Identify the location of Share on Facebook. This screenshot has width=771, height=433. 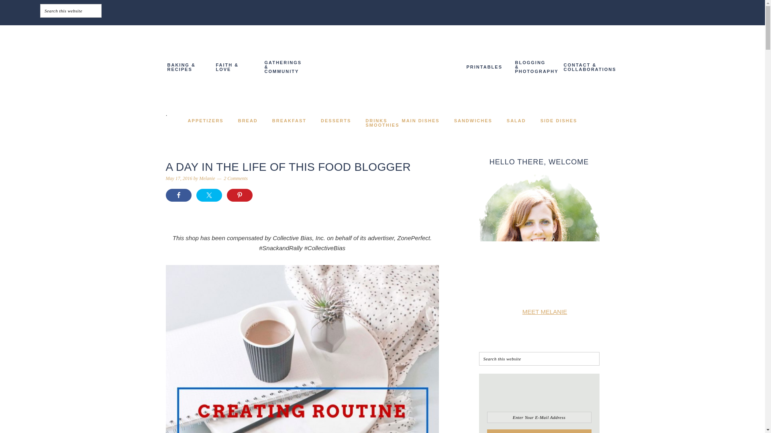
(178, 195).